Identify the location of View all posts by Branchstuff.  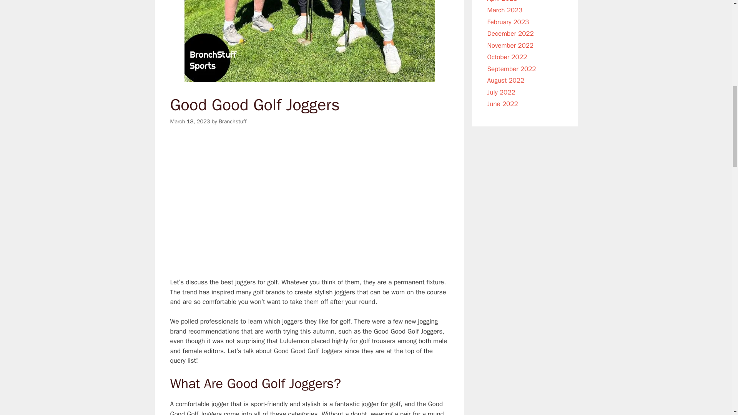
(232, 121).